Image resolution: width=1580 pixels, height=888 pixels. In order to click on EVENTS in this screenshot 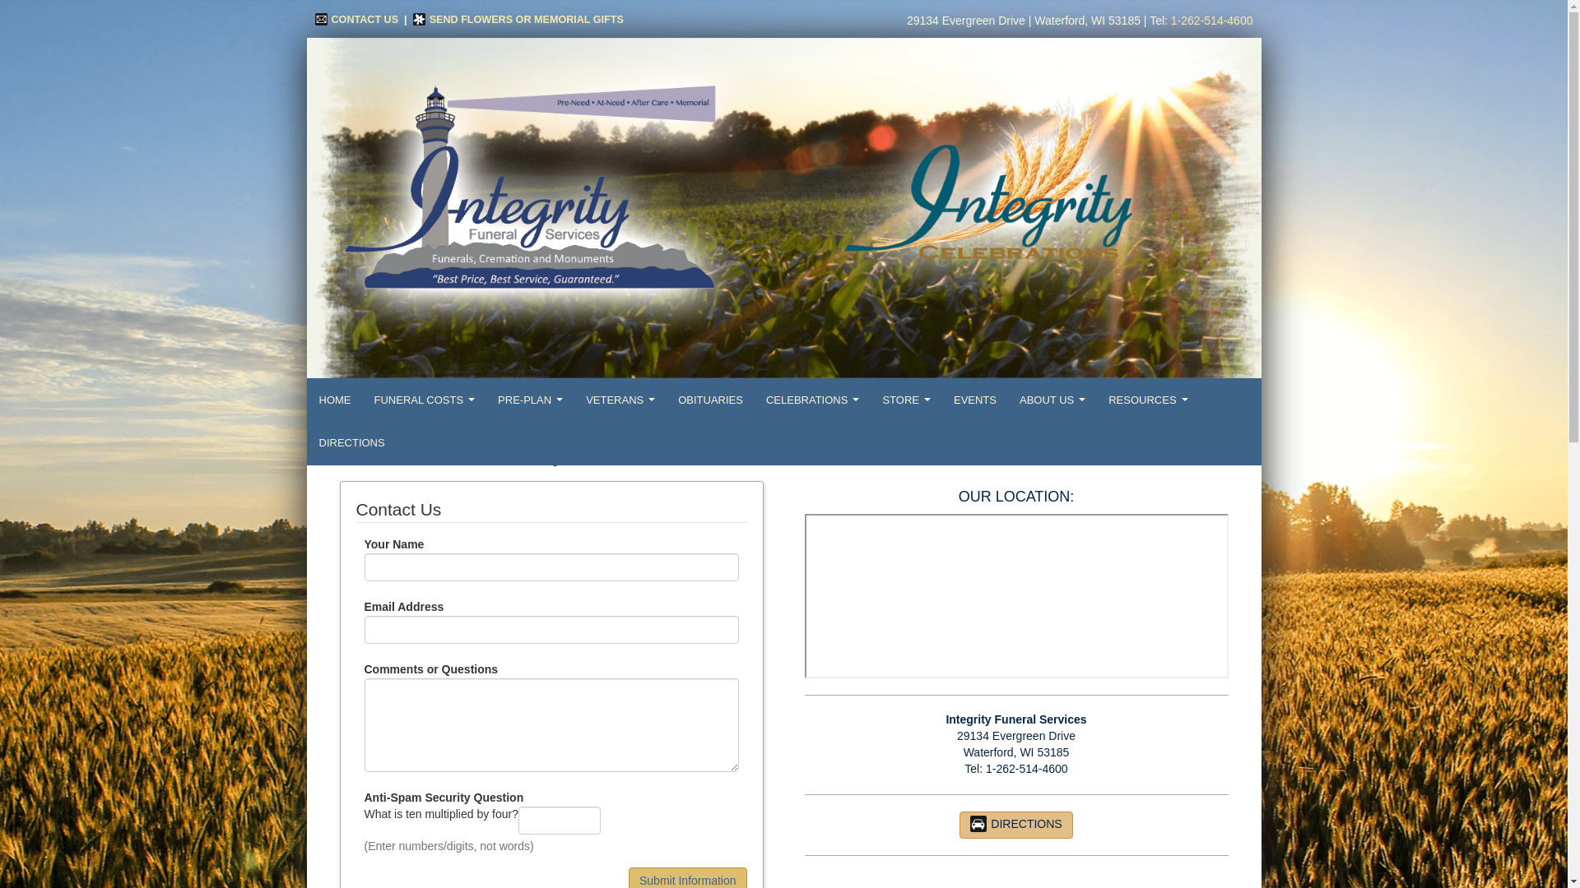, I will do `click(974, 400)`.